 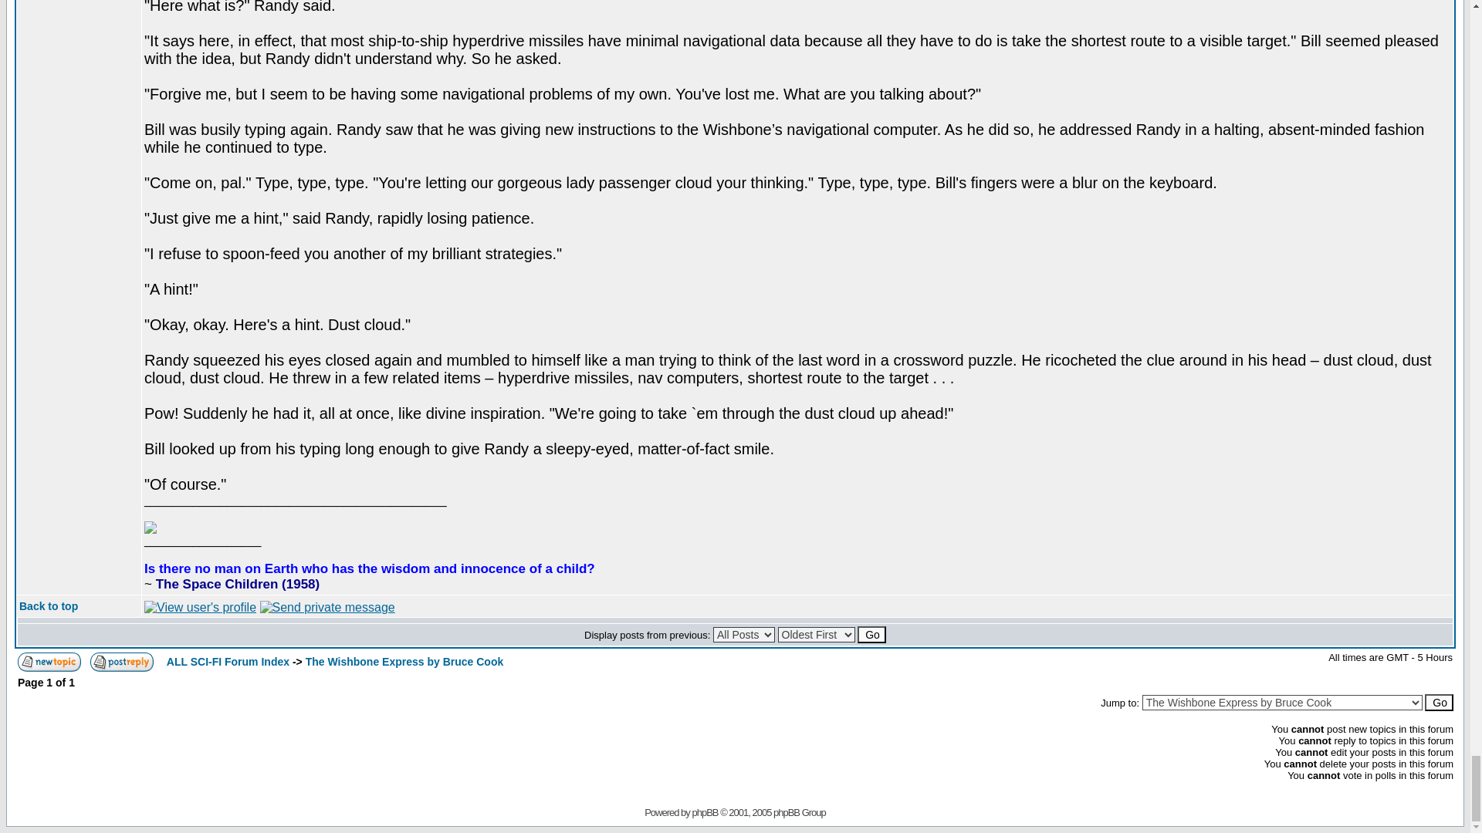 What do you see at coordinates (227, 662) in the screenshot?
I see `ALL SCI-FI Forum Index` at bounding box center [227, 662].